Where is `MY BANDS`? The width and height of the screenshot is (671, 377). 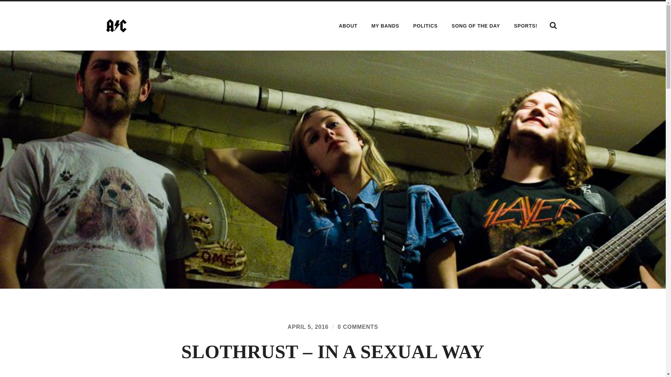 MY BANDS is located at coordinates (385, 26).